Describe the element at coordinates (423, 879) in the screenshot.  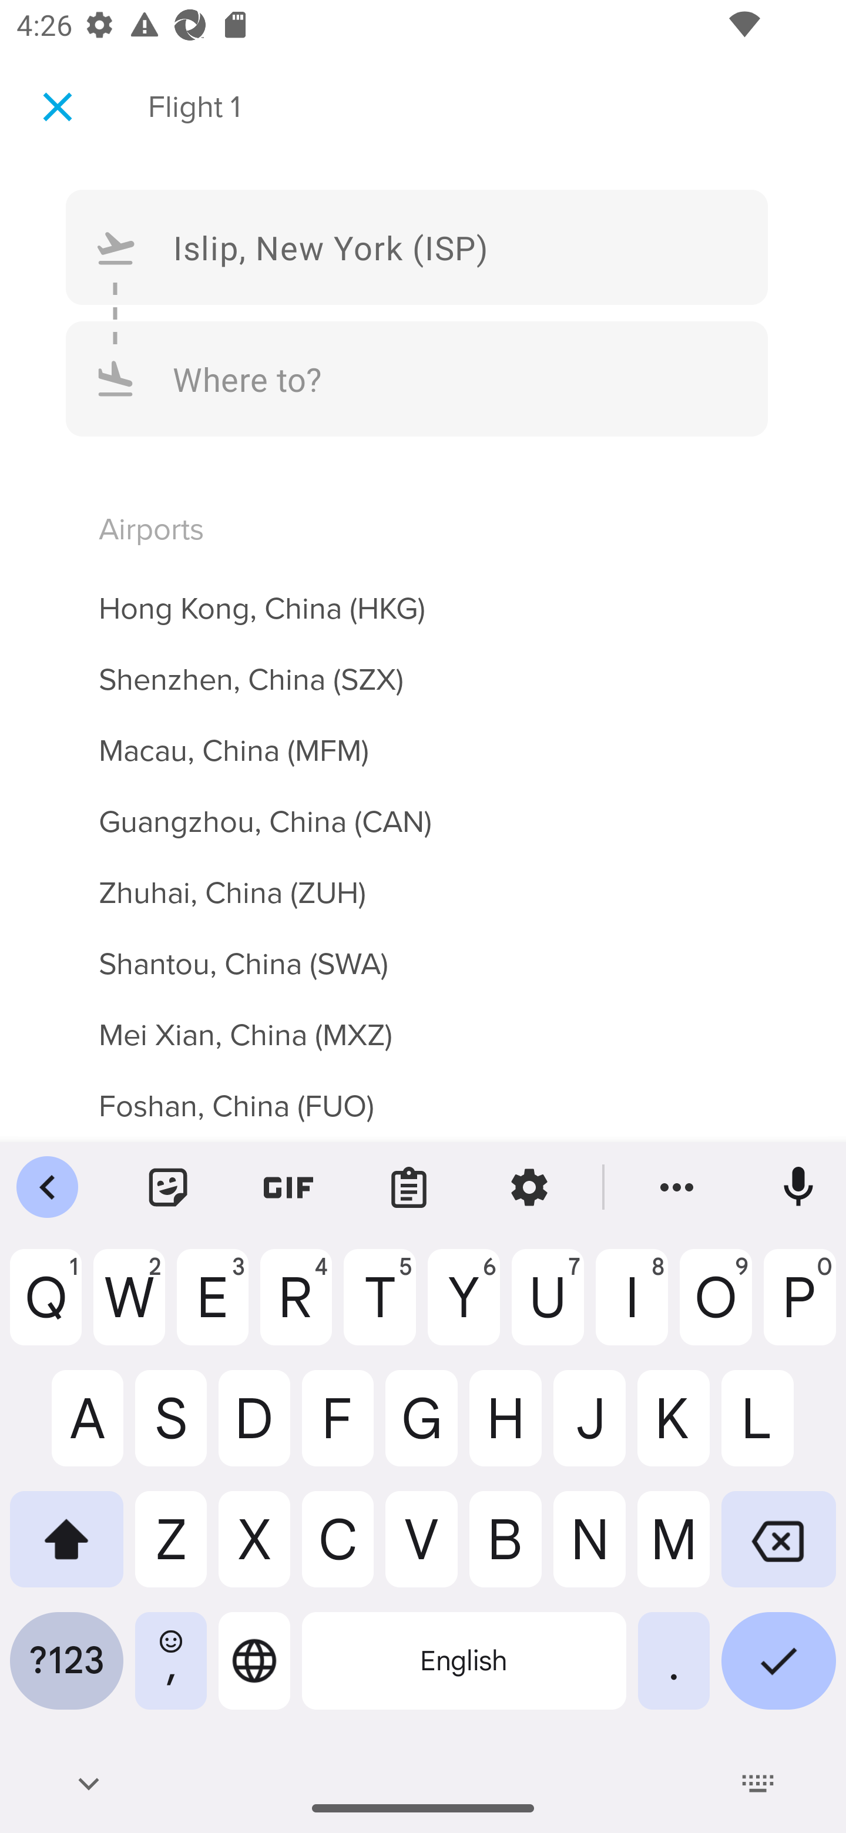
I see `Zhuhai, China (ZUH)` at that location.